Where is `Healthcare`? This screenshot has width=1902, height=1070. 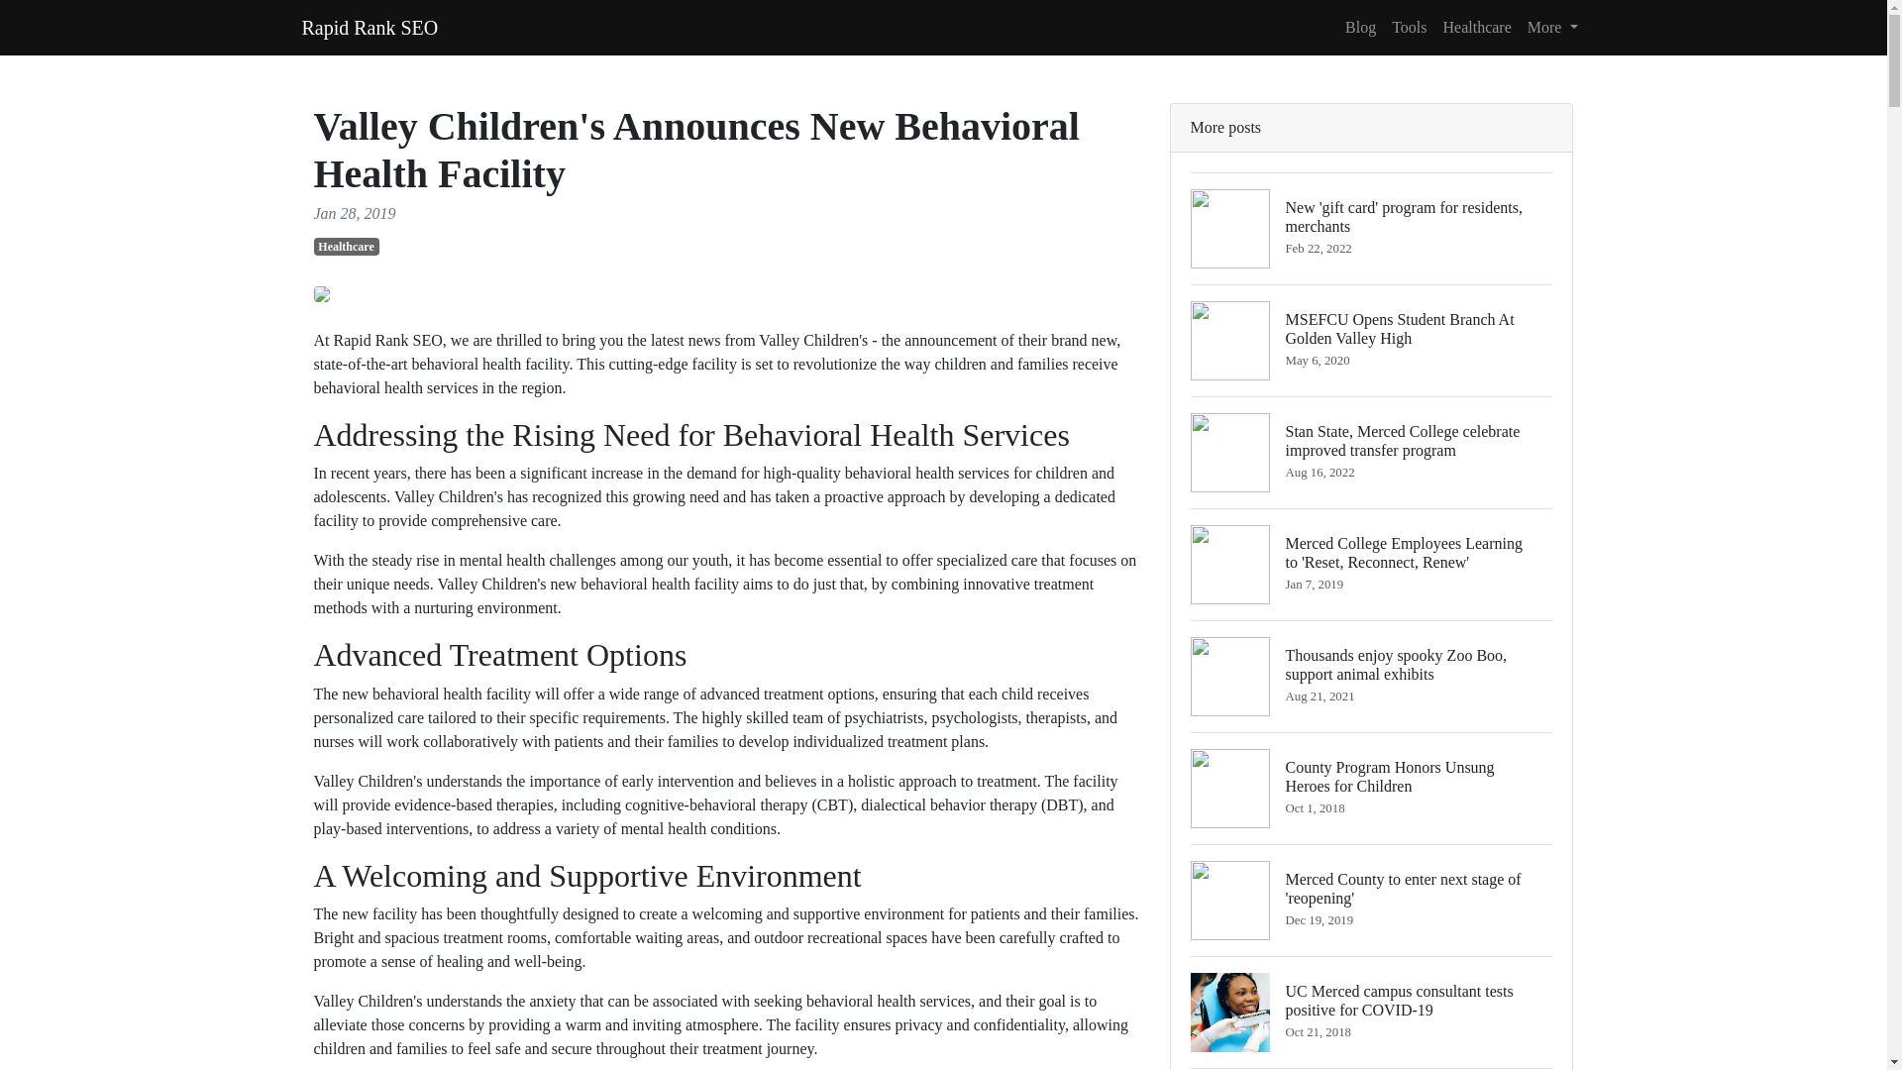
Healthcare is located at coordinates (1371, 788).